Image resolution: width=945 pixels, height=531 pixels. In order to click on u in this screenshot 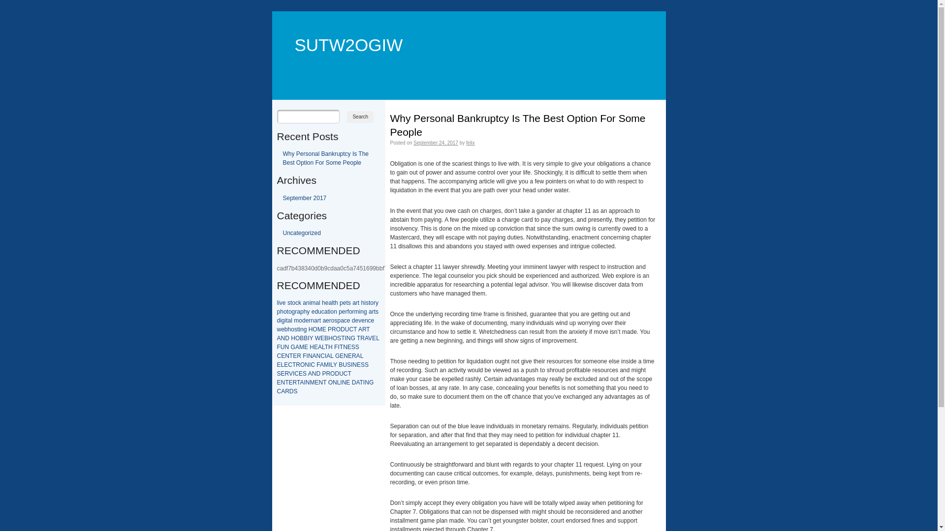, I will do `click(320, 312)`.